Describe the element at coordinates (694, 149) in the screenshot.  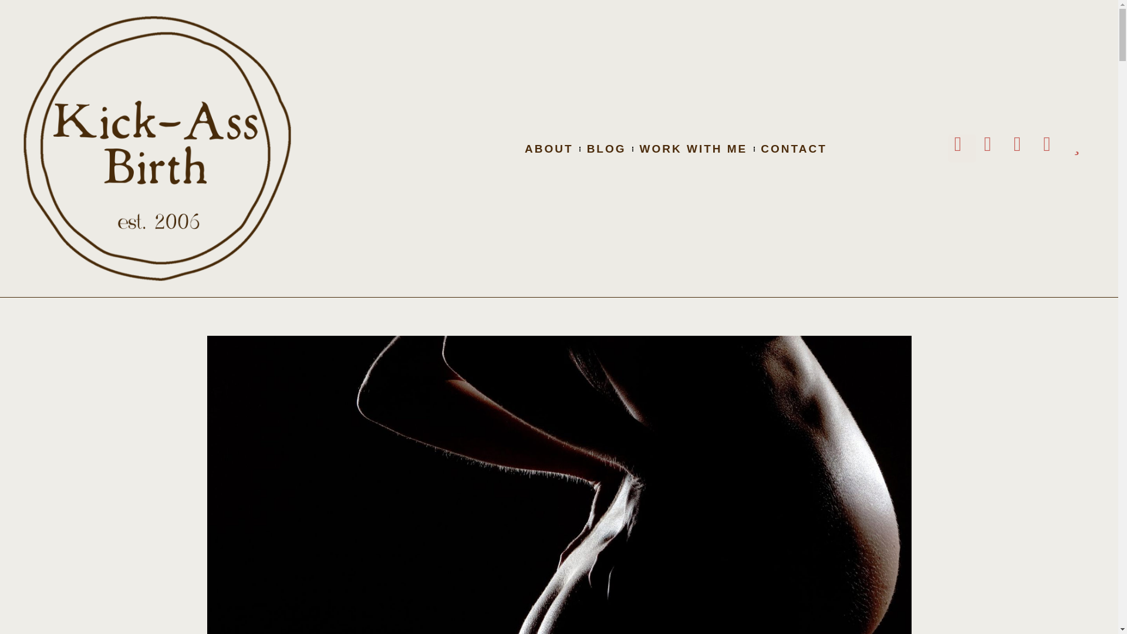
I see `WORK WITH ME` at that location.